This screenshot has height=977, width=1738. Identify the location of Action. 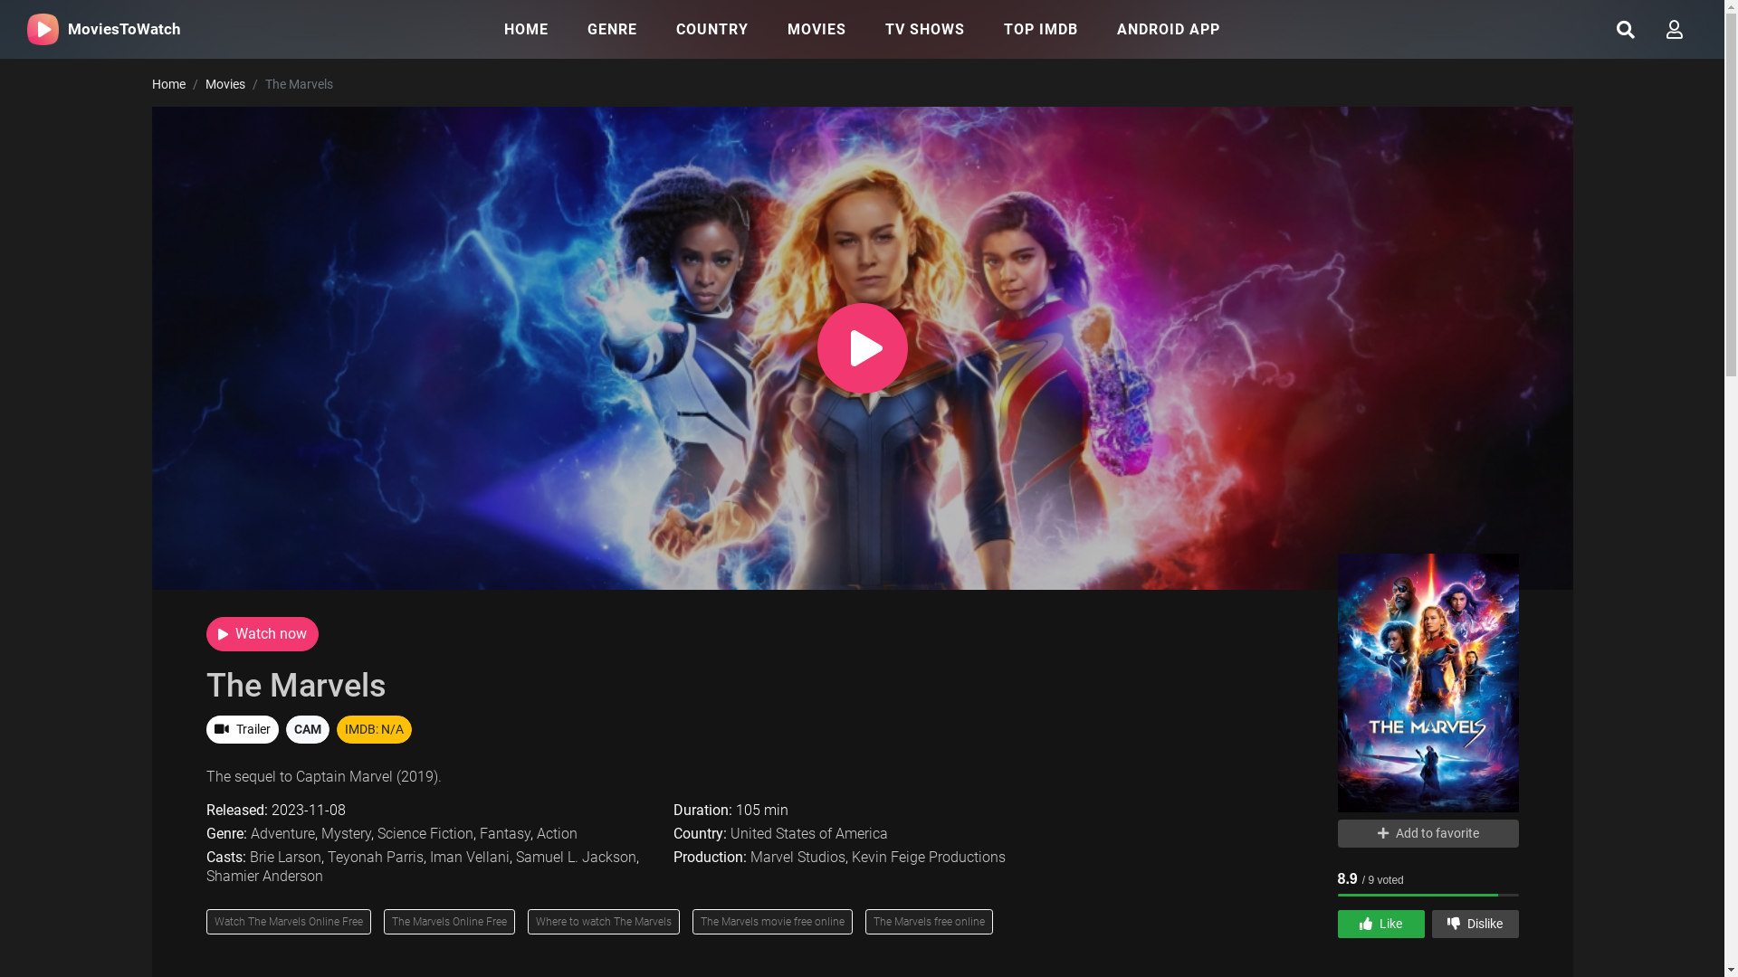
(556, 834).